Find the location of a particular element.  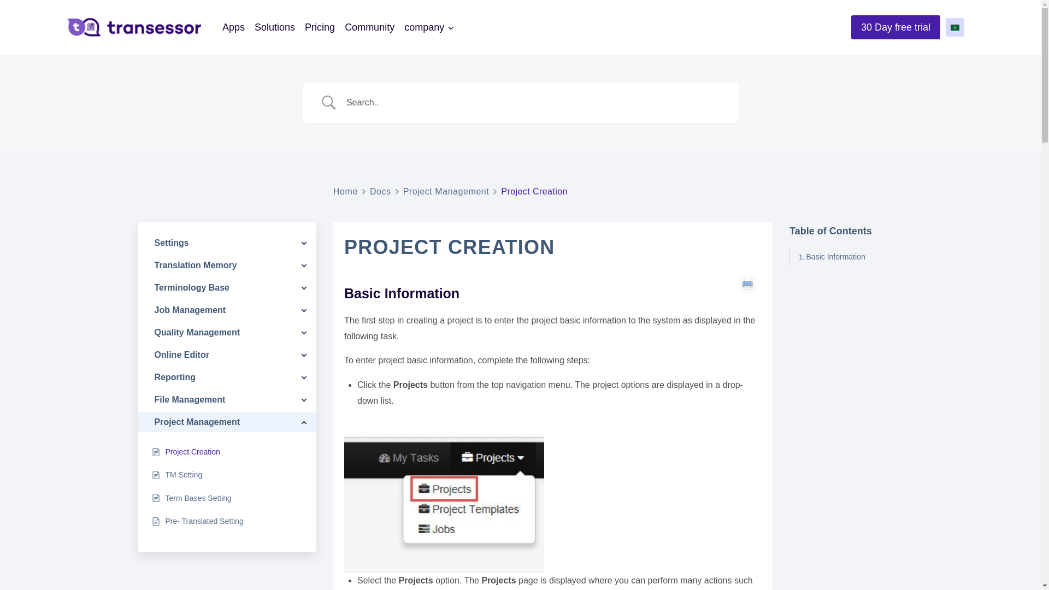

Pricing is located at coordinates (320, 27).